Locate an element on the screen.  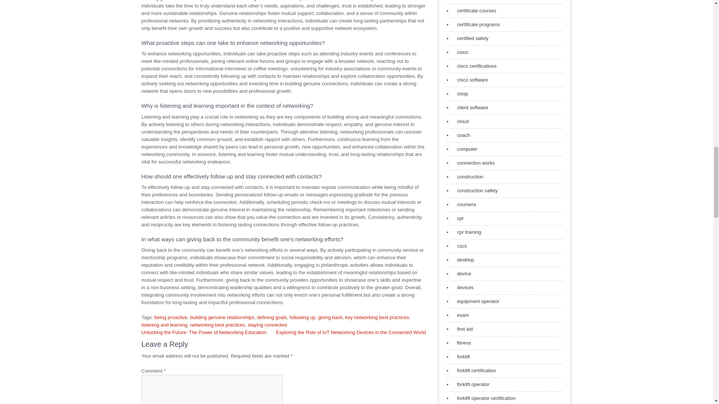
staying connected is located at coordinates (267, 325).